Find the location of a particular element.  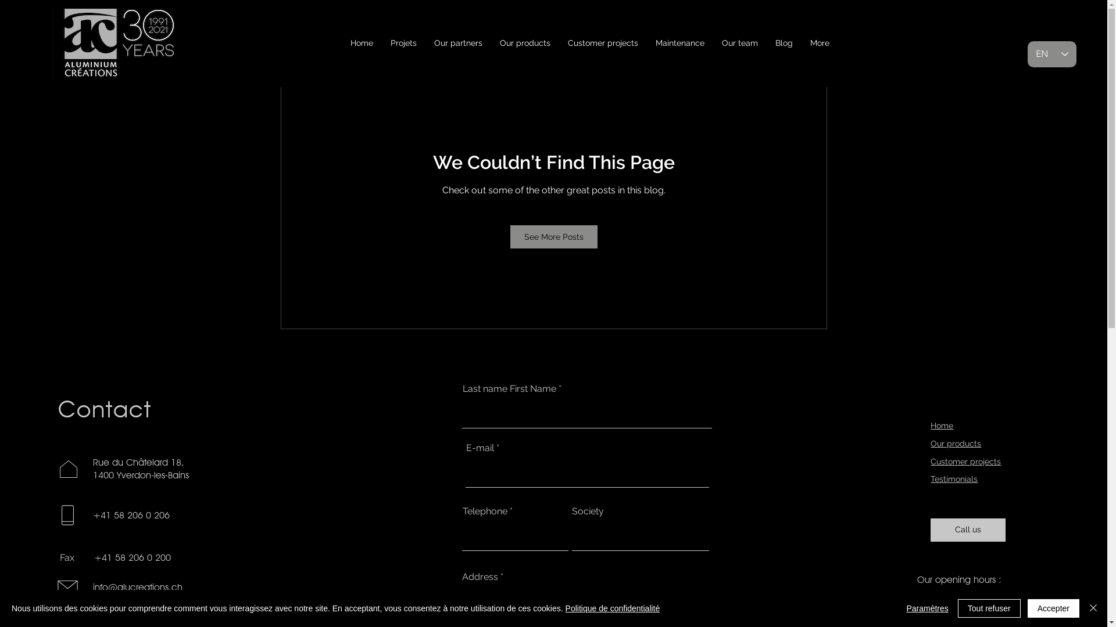

info@alucreations.ch is located at coordinates (138, 588).